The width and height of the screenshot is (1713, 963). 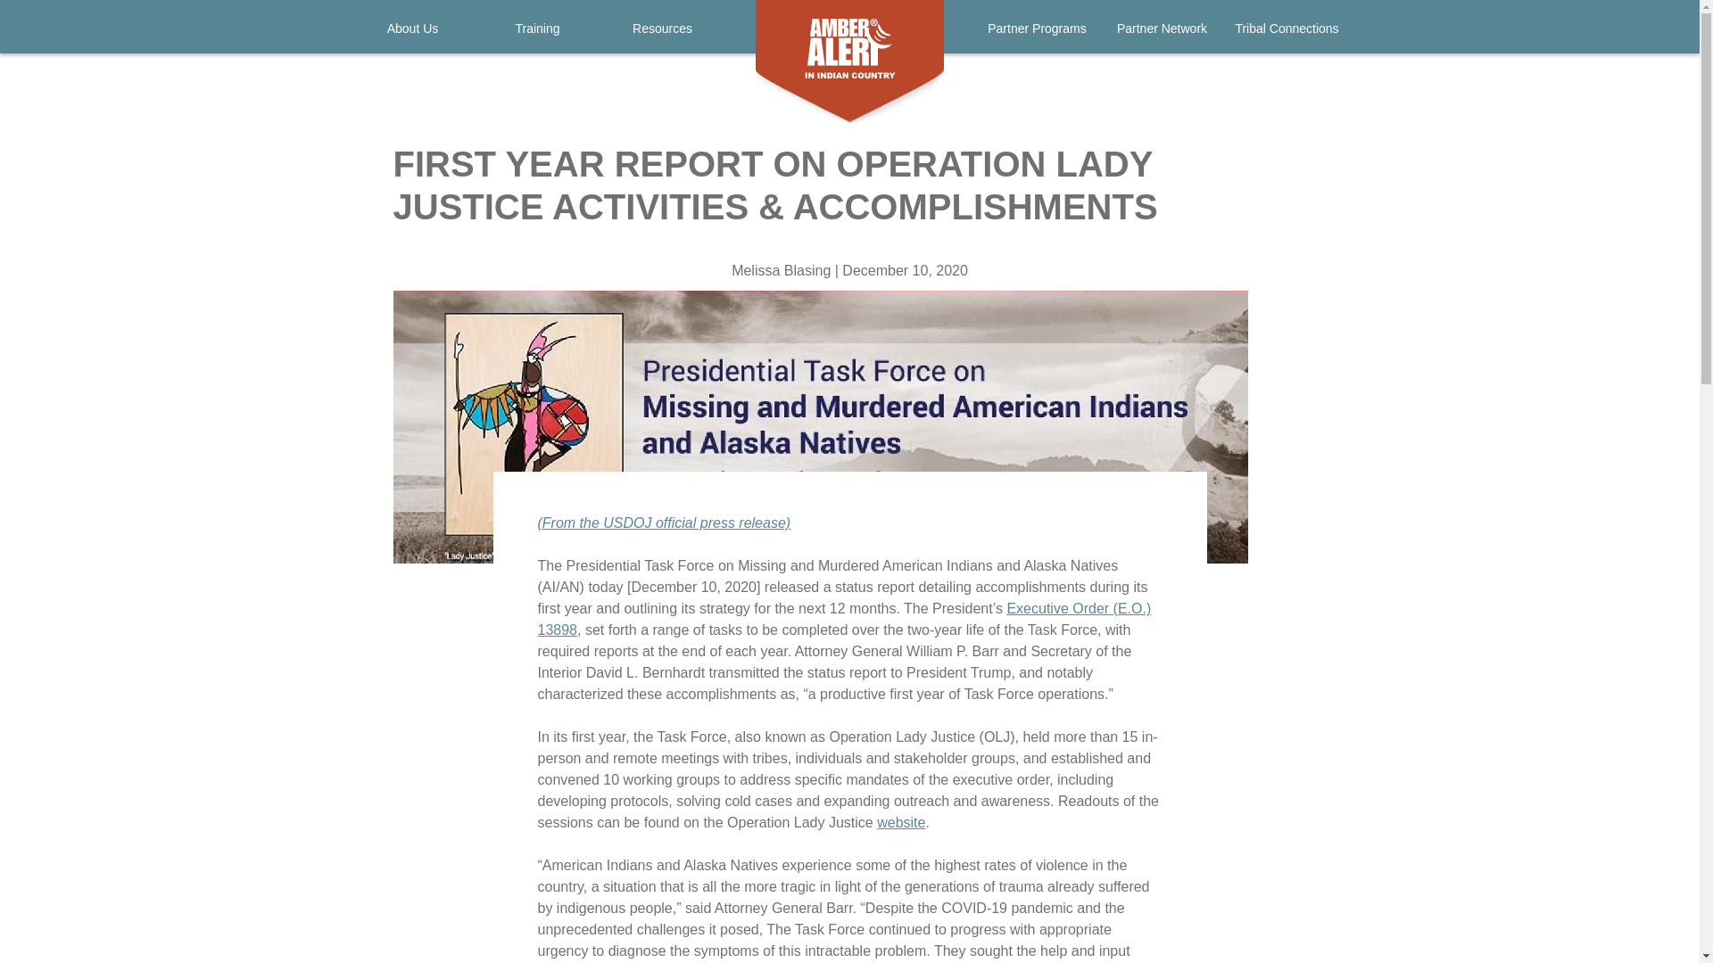 I want to click on website, so click(x=901, y=822).